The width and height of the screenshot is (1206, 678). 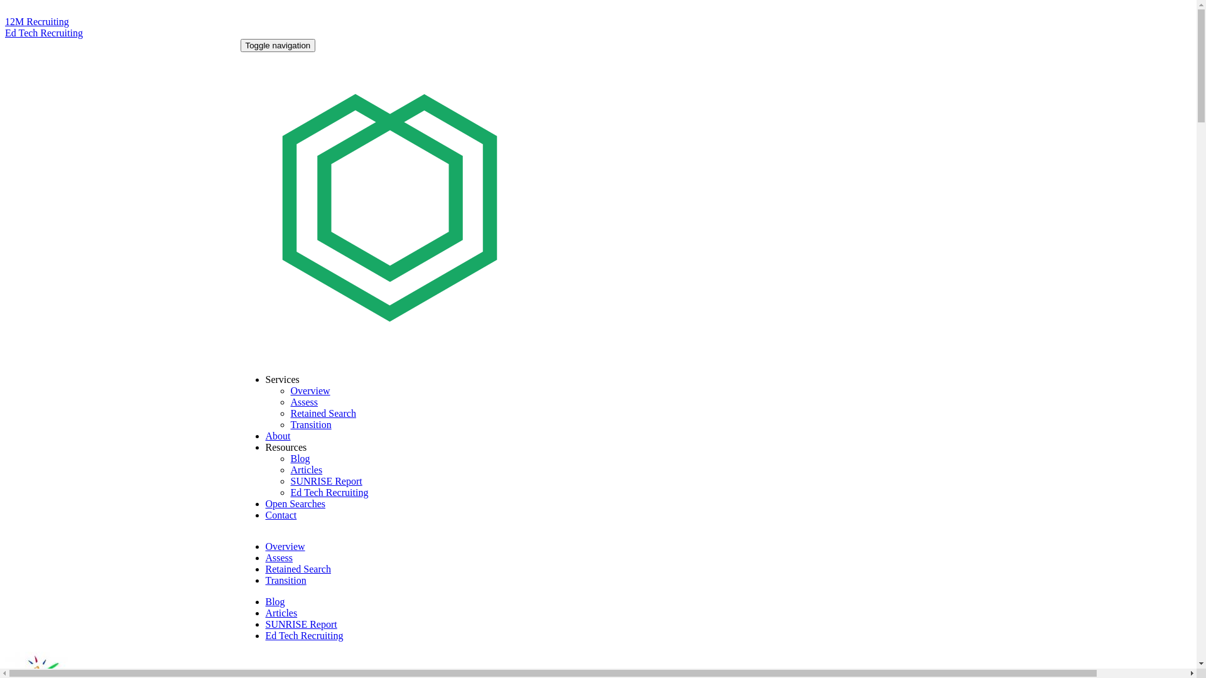 I want to click on Retained Search, so click(x=323, y=413).